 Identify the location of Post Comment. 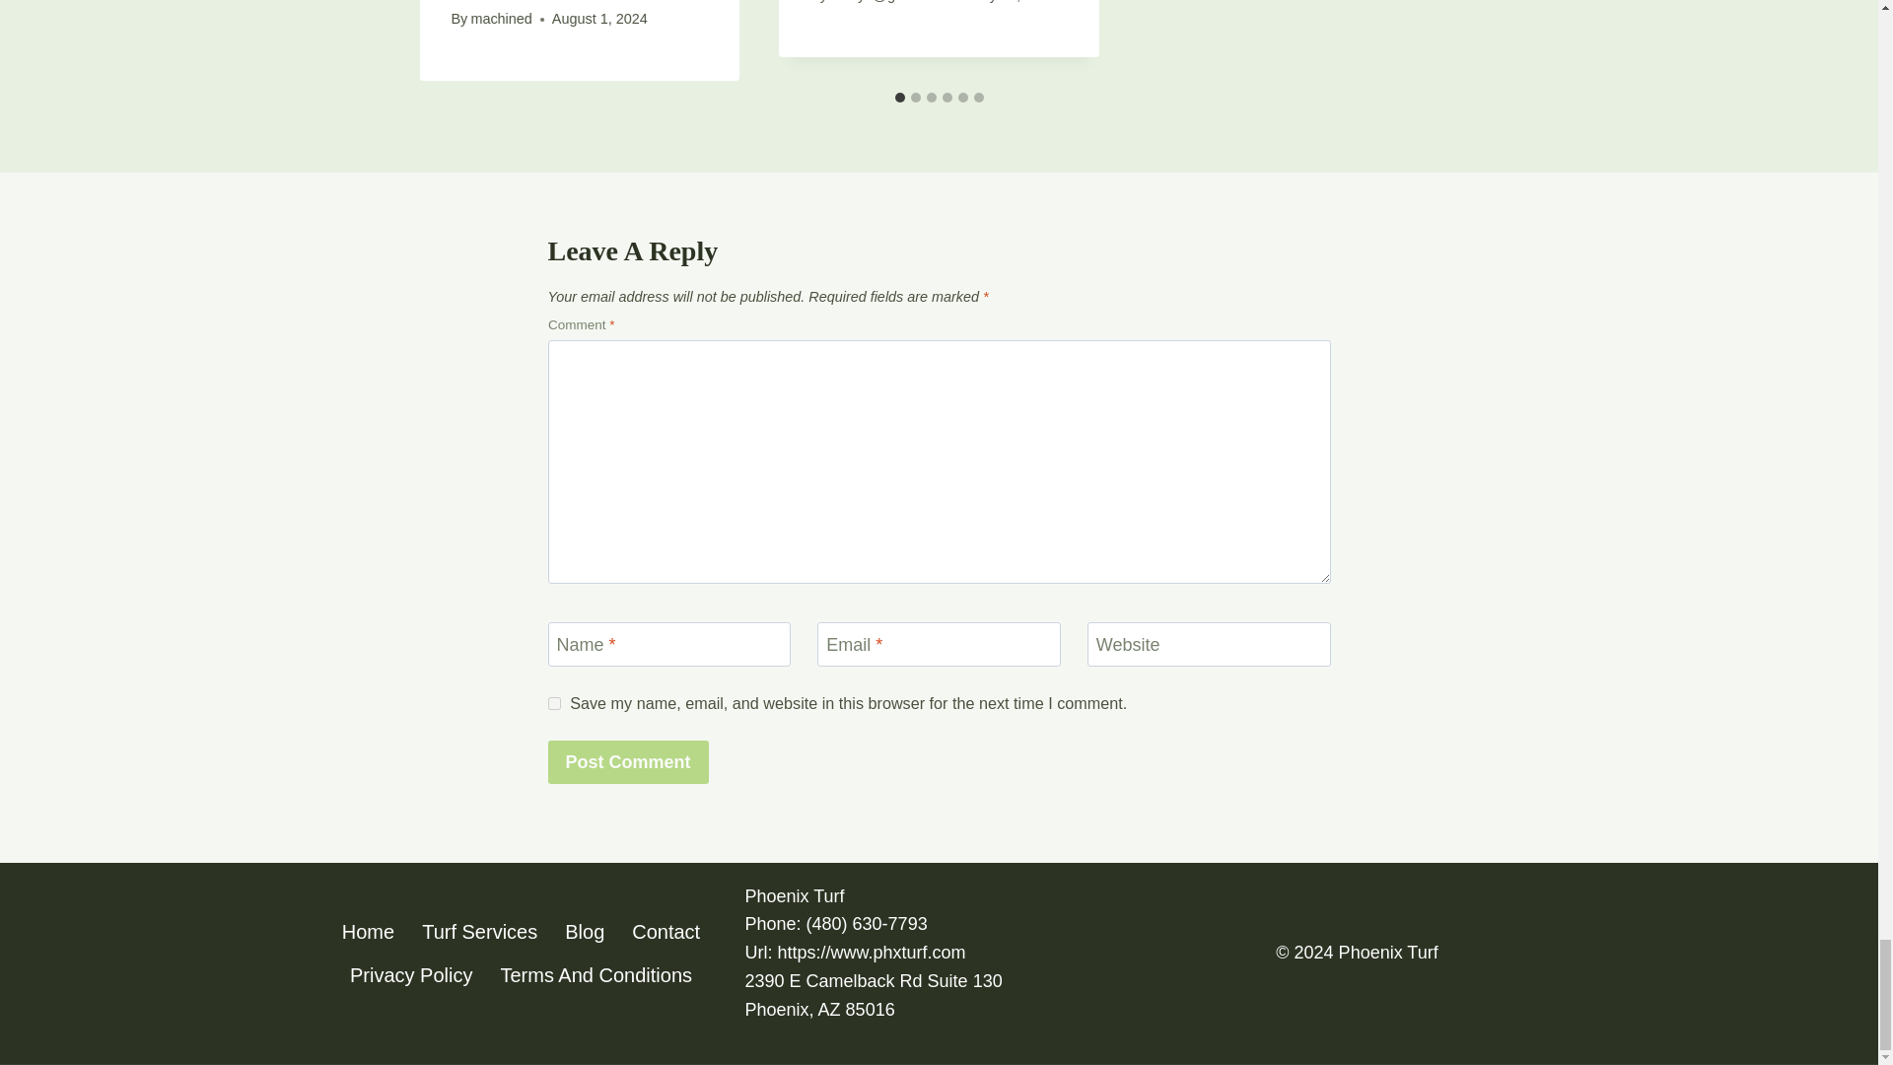
(628, 761).